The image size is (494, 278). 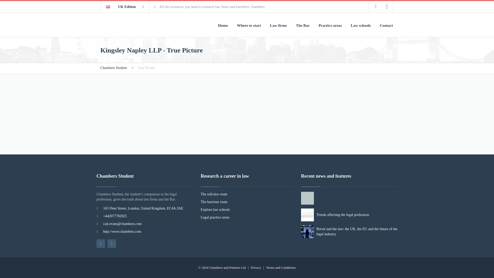 What do you see at coordinates (361, 25) in the screenshot?
I see `Law schools` at bounding box center [361, 25].